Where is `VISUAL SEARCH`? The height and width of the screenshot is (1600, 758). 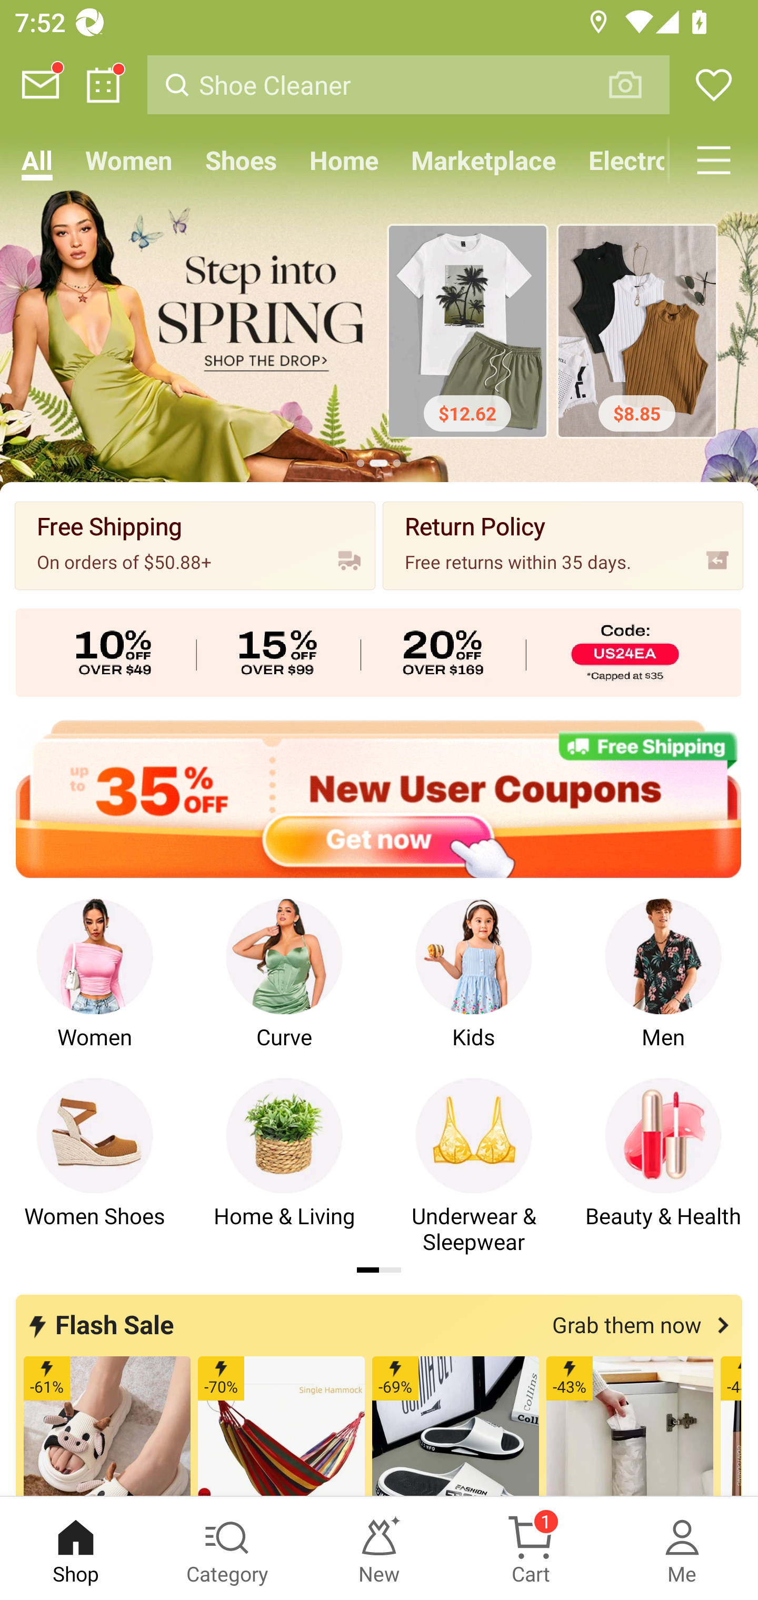
VISUAL SEARCH is located at coordinates (636, 84).